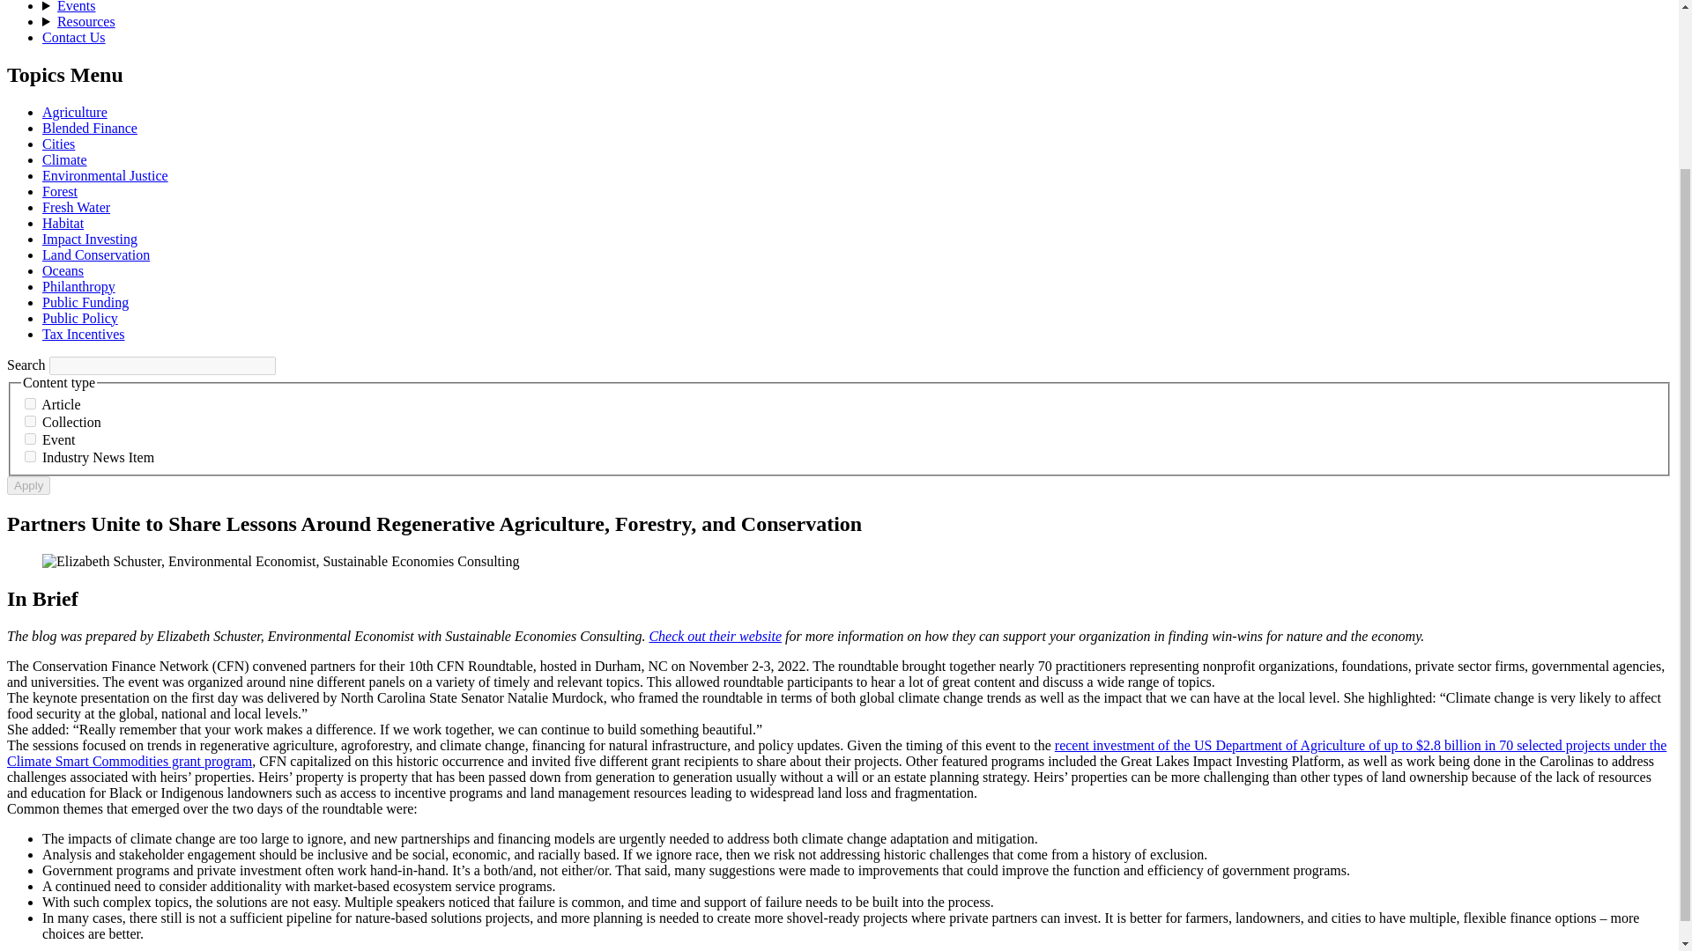 The image size is (1692, 951). What do you see at coordinates (80, 319) in the screenshot?
I see `Public Policy` at bounding box center [80, 319].